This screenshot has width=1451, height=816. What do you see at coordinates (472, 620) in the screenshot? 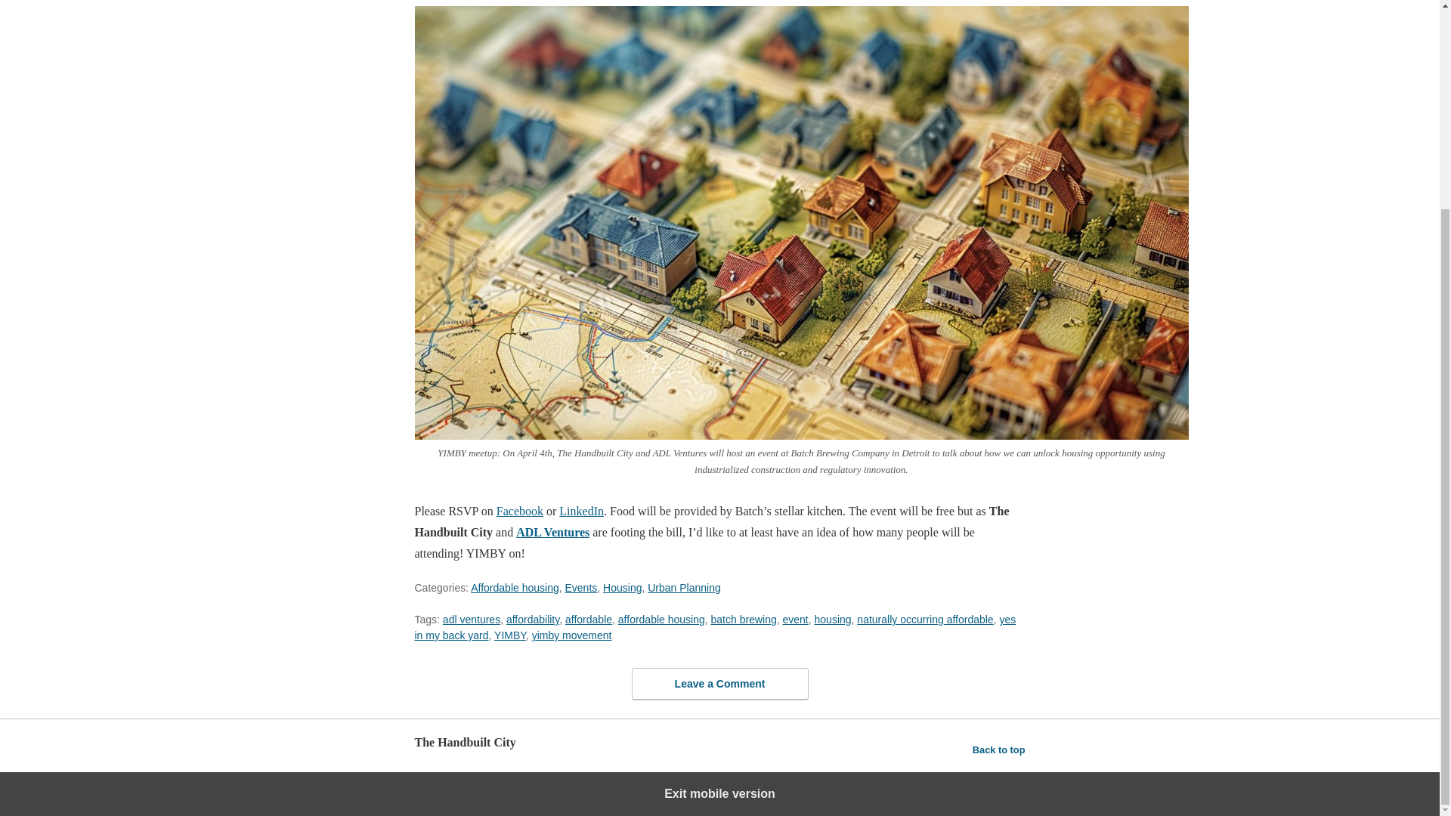
I see `adl ventures` at bounding box center [472, 620].